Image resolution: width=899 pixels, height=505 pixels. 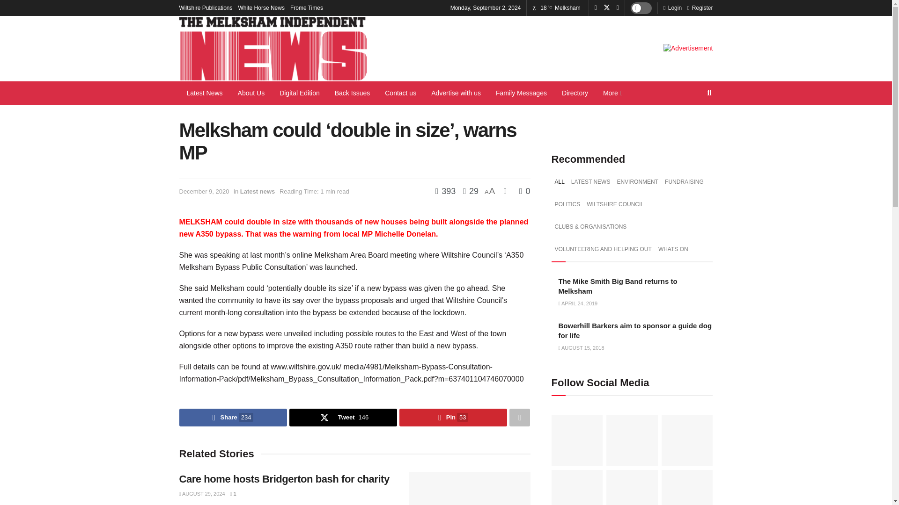 What do you see at coordinates (700, 7) in the screenshot?
I see `Register` at bounding box center [700, 7].